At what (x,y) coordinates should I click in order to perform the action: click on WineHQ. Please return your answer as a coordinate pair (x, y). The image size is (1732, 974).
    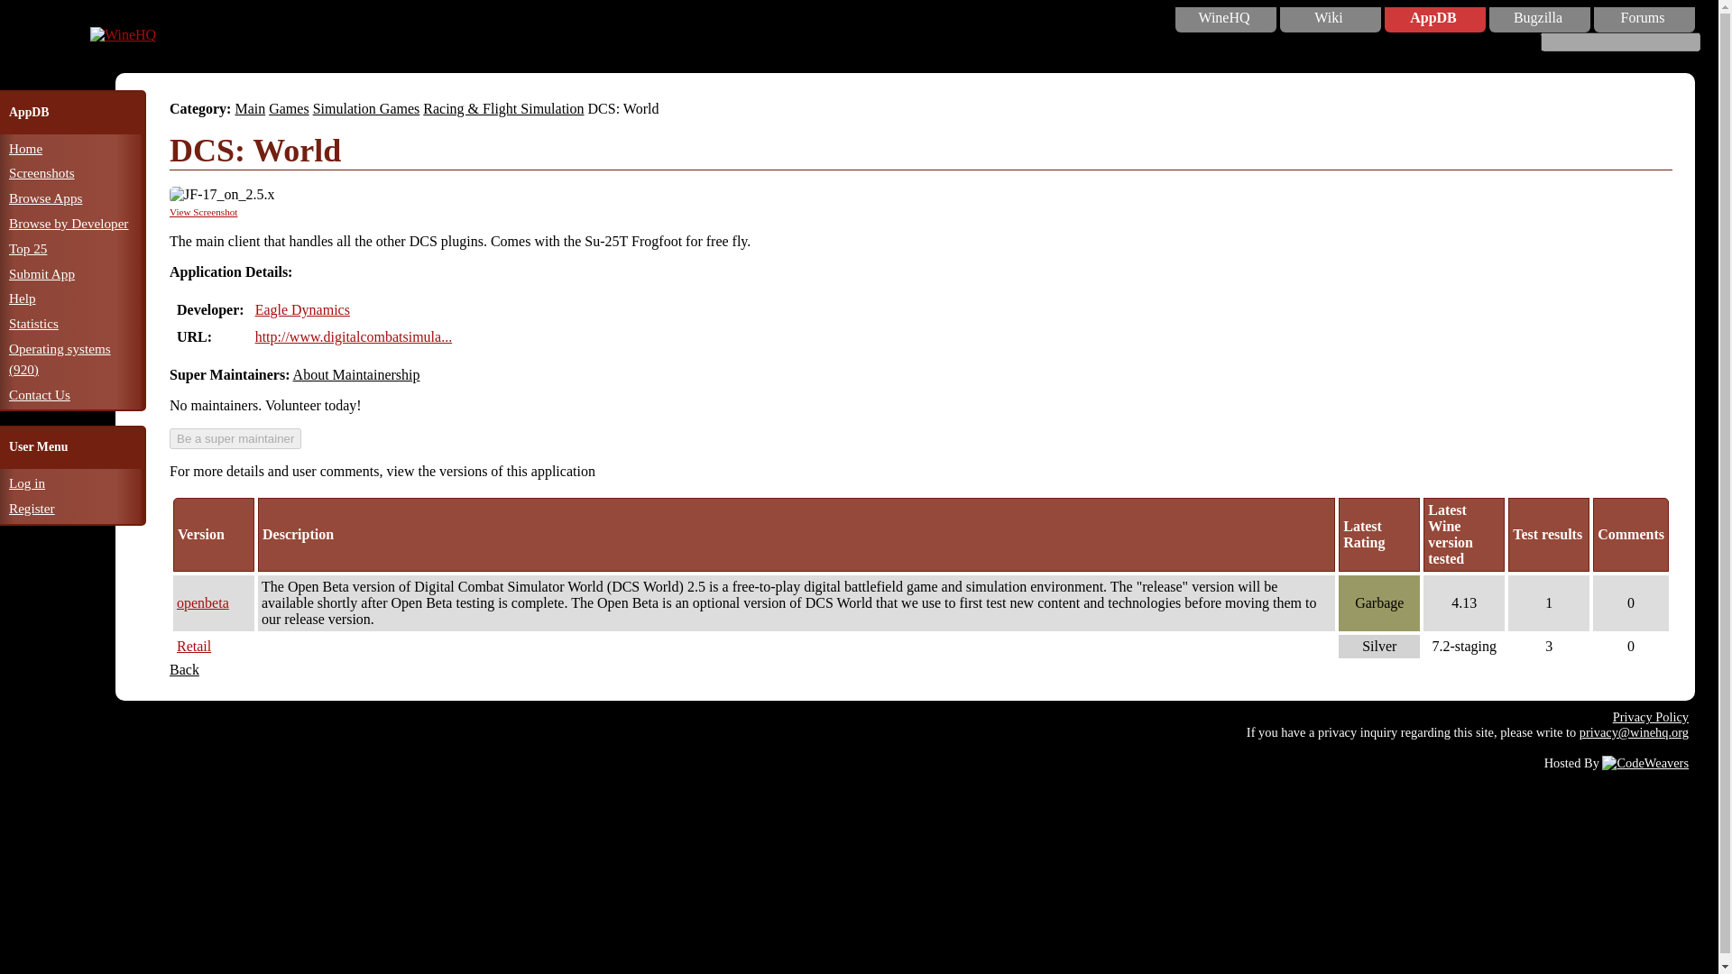
    Looking at the image, I should click on (123, 34).